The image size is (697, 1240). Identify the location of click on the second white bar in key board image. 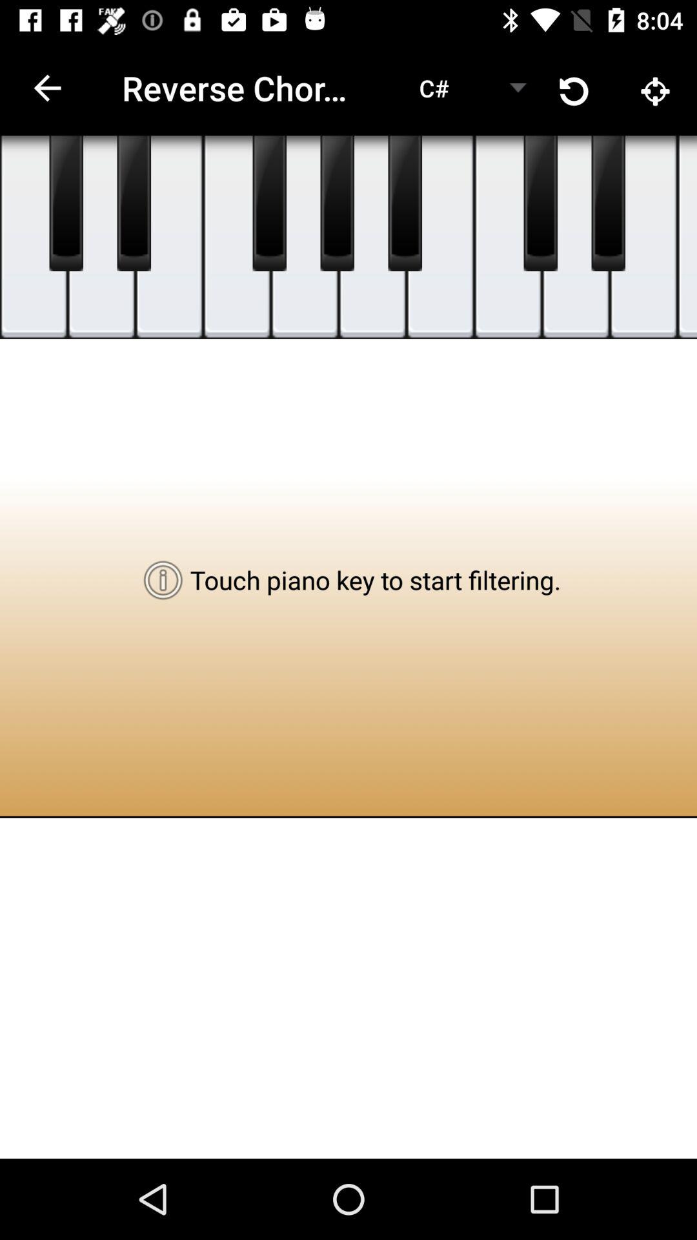
(101, 236).